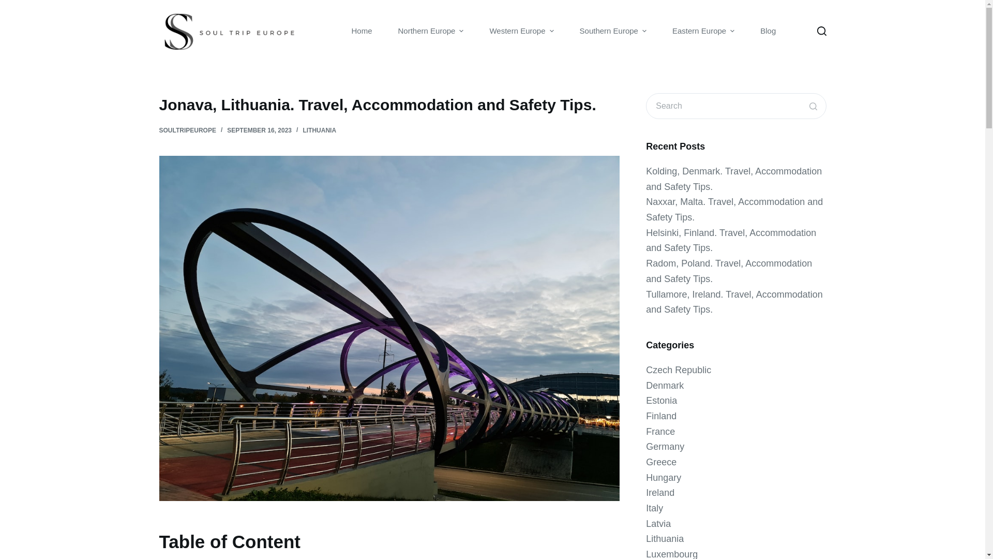  Describe the element at coordinates (389, 105) in the screenshot. I see `Jonava, Lithuania. Travel, Accommodation and Safety Tips.` at that location.